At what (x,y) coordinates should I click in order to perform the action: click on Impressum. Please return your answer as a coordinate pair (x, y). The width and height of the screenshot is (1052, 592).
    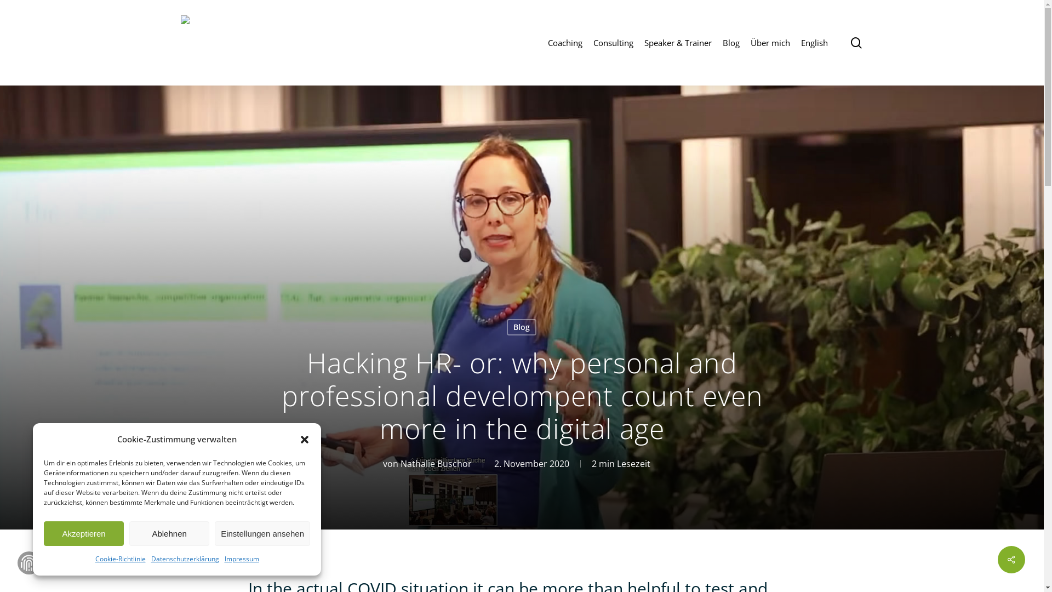
    Looking at the image, I should click on (242, 559).